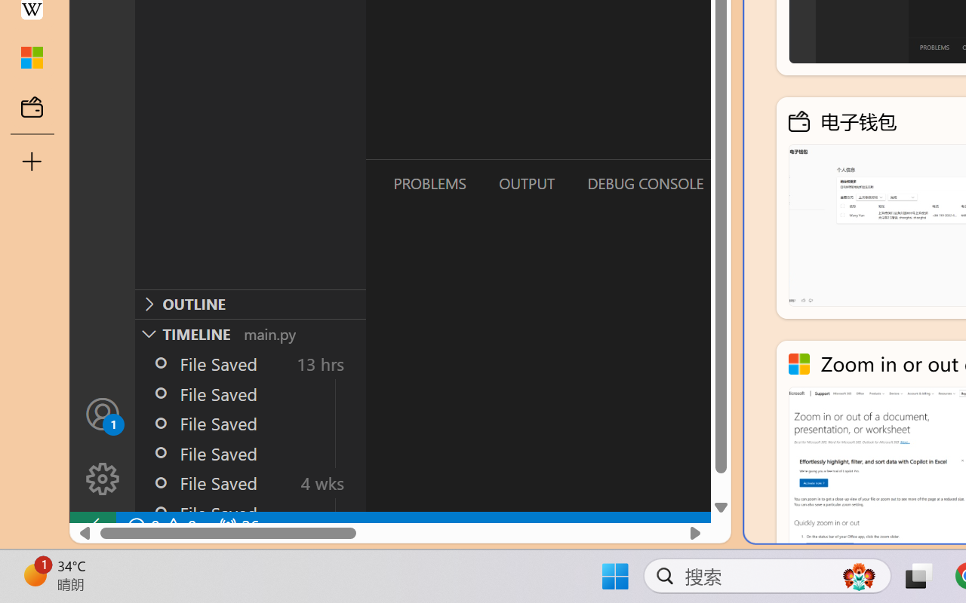 The height and width of the screenshot is (603, 966). I want to click on remote, so click(92, 526).